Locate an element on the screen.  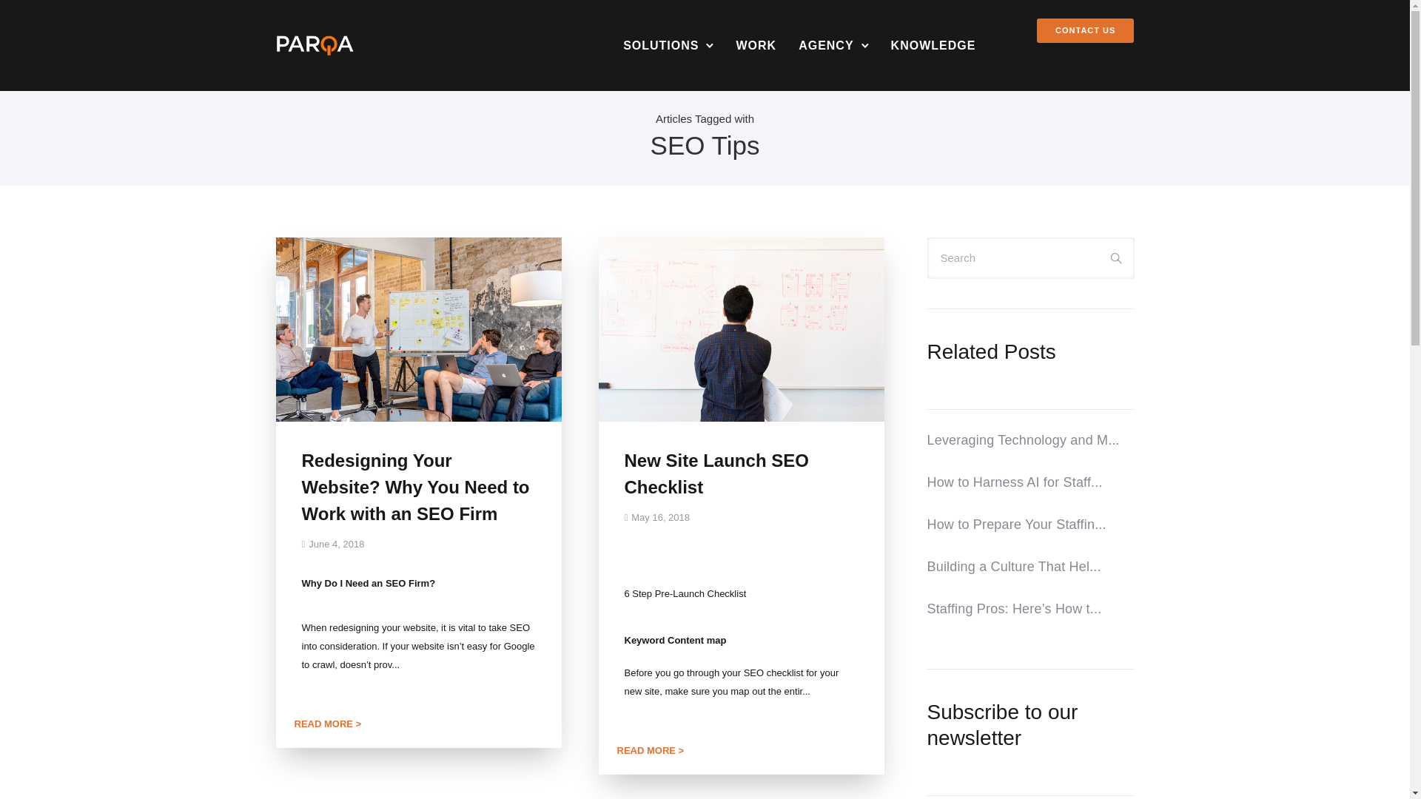
Building a Culture That Hel... is located at coordinates (1030, 566).